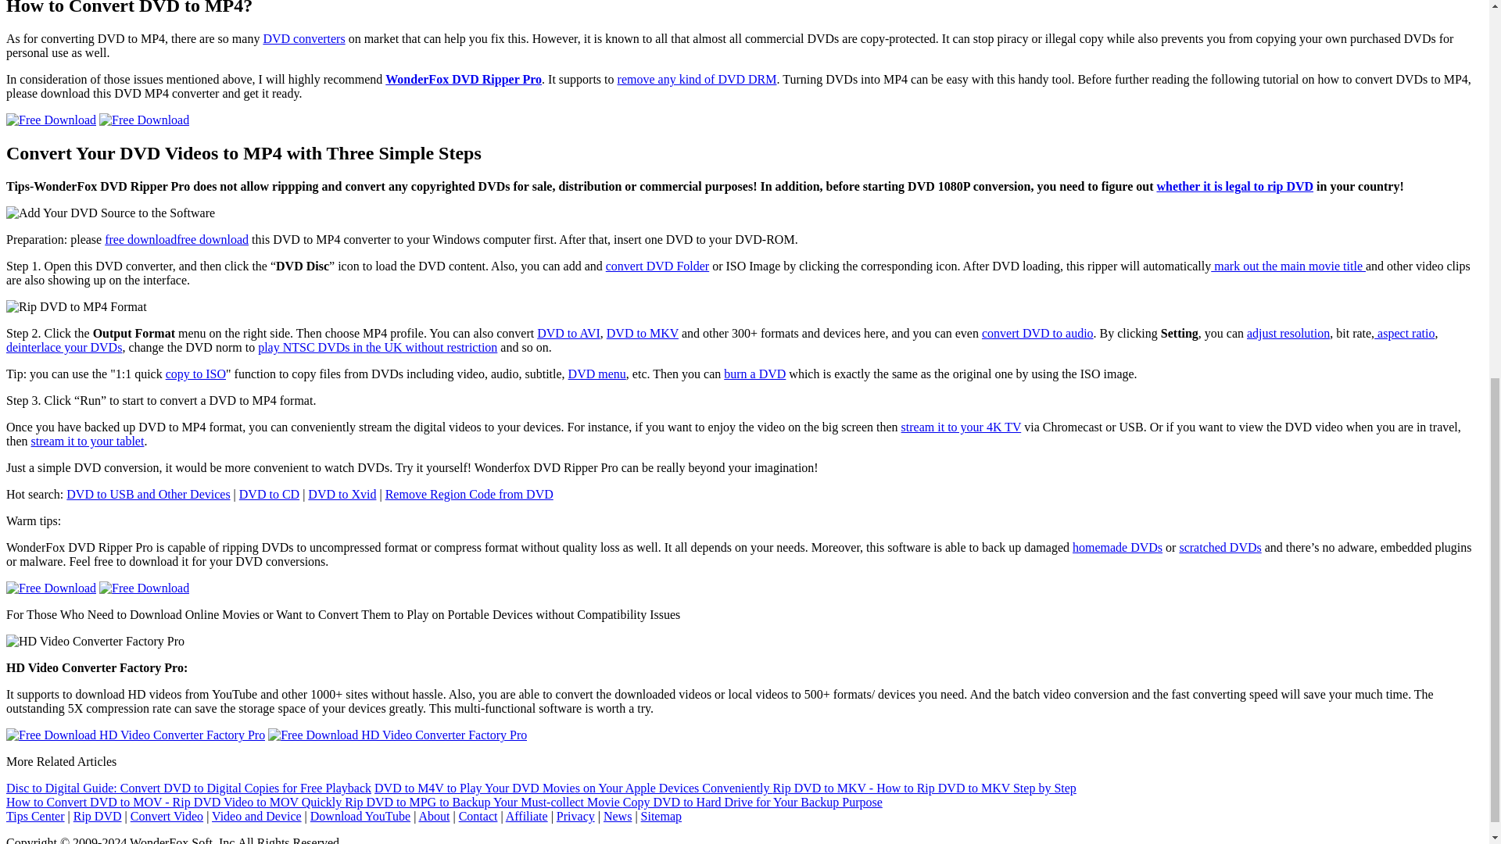 The width and height of the screenshot is (1501, 844). Describe the element at coordinates (642, 333) in the screenshot. I see `DVD to MKV` at that location.